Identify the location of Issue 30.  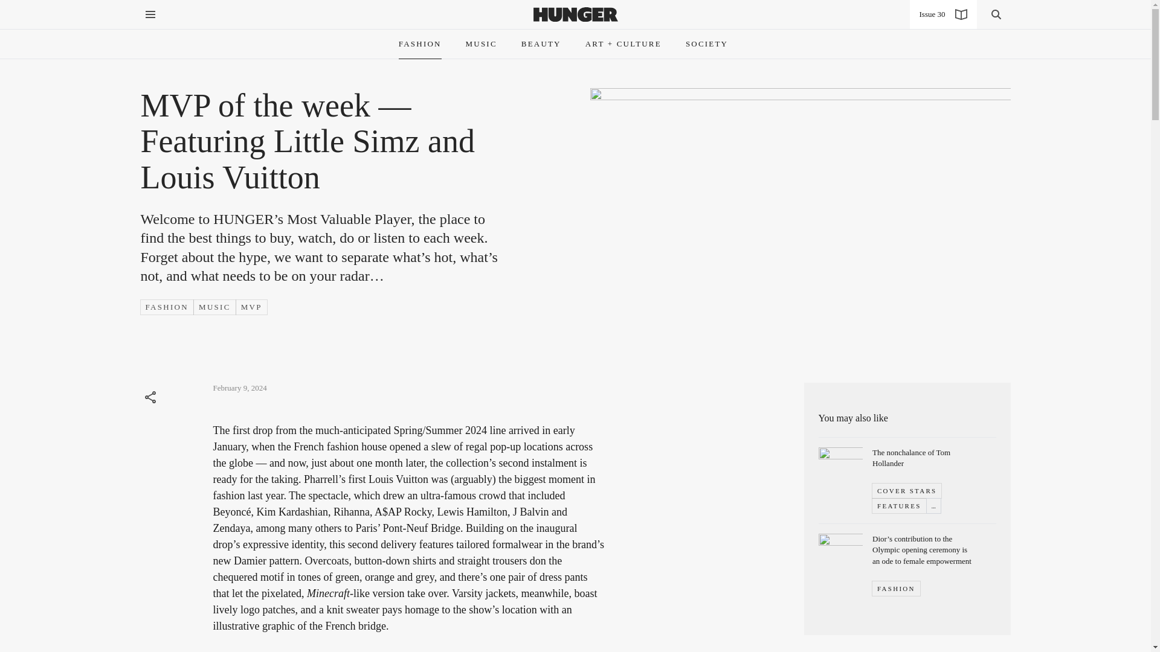
(942, 14).